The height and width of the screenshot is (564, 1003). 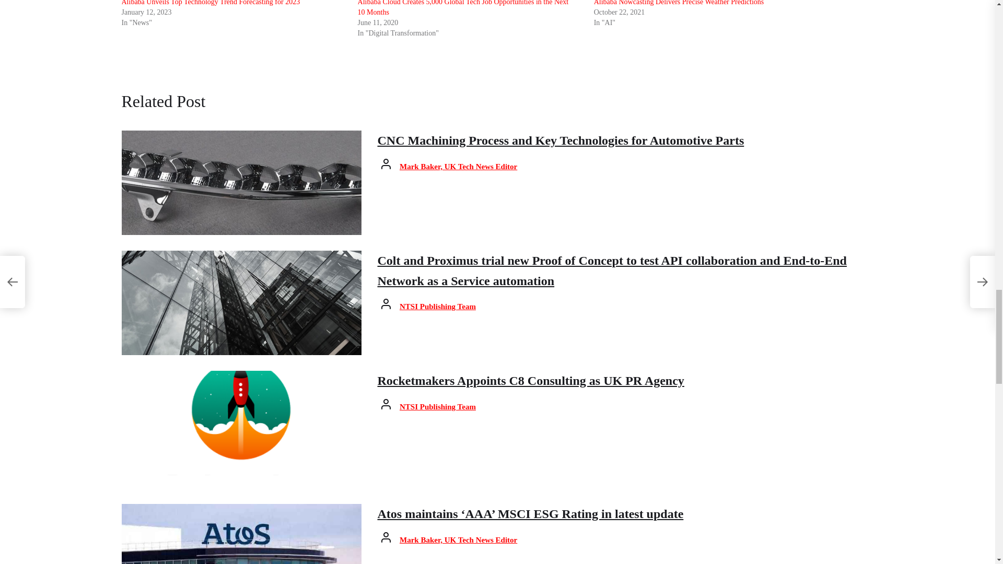 What do you see at coordinates (679, 3) in the screenshot?
I see `Alibaba Nowcasting Delivers Precise Weather Predictions` at bounding box center [679, 3].